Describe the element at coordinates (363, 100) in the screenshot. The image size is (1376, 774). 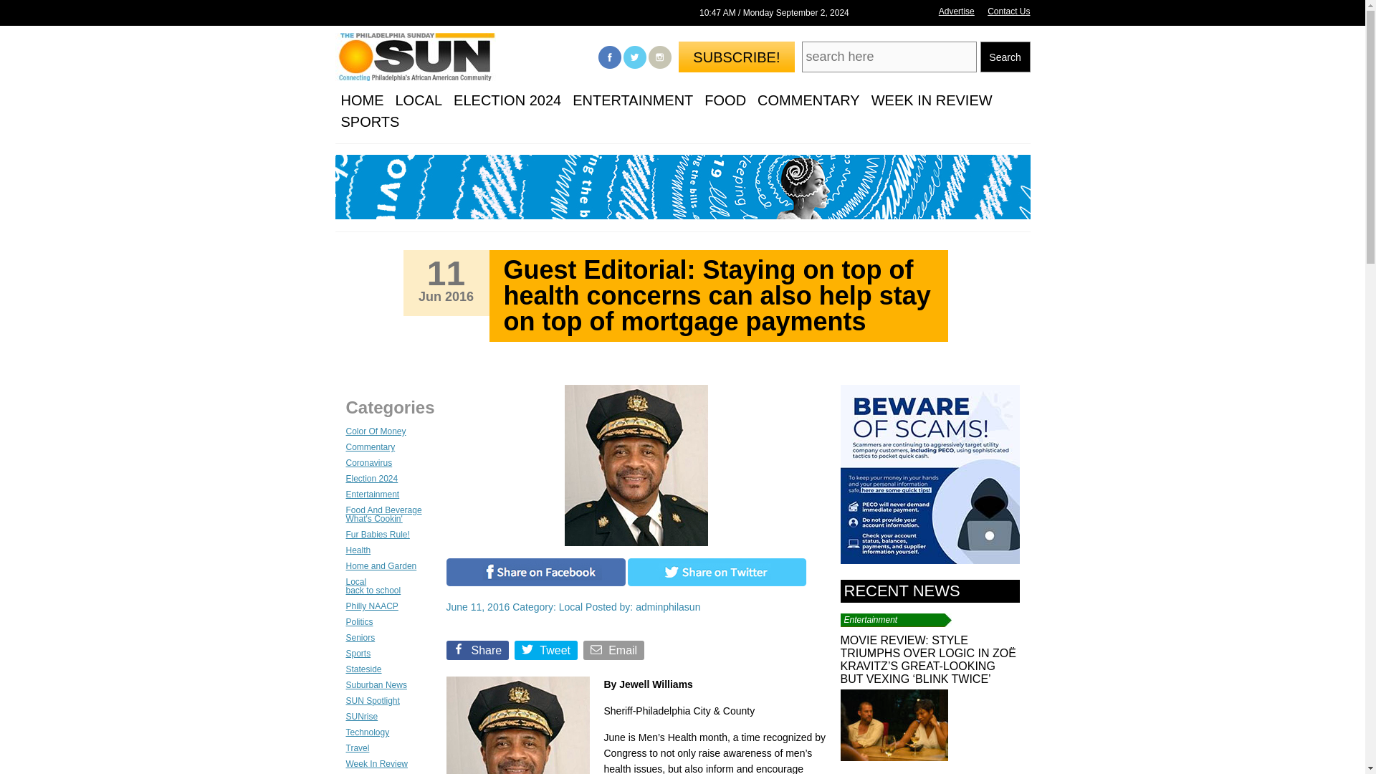
I see `HOME` at that location.